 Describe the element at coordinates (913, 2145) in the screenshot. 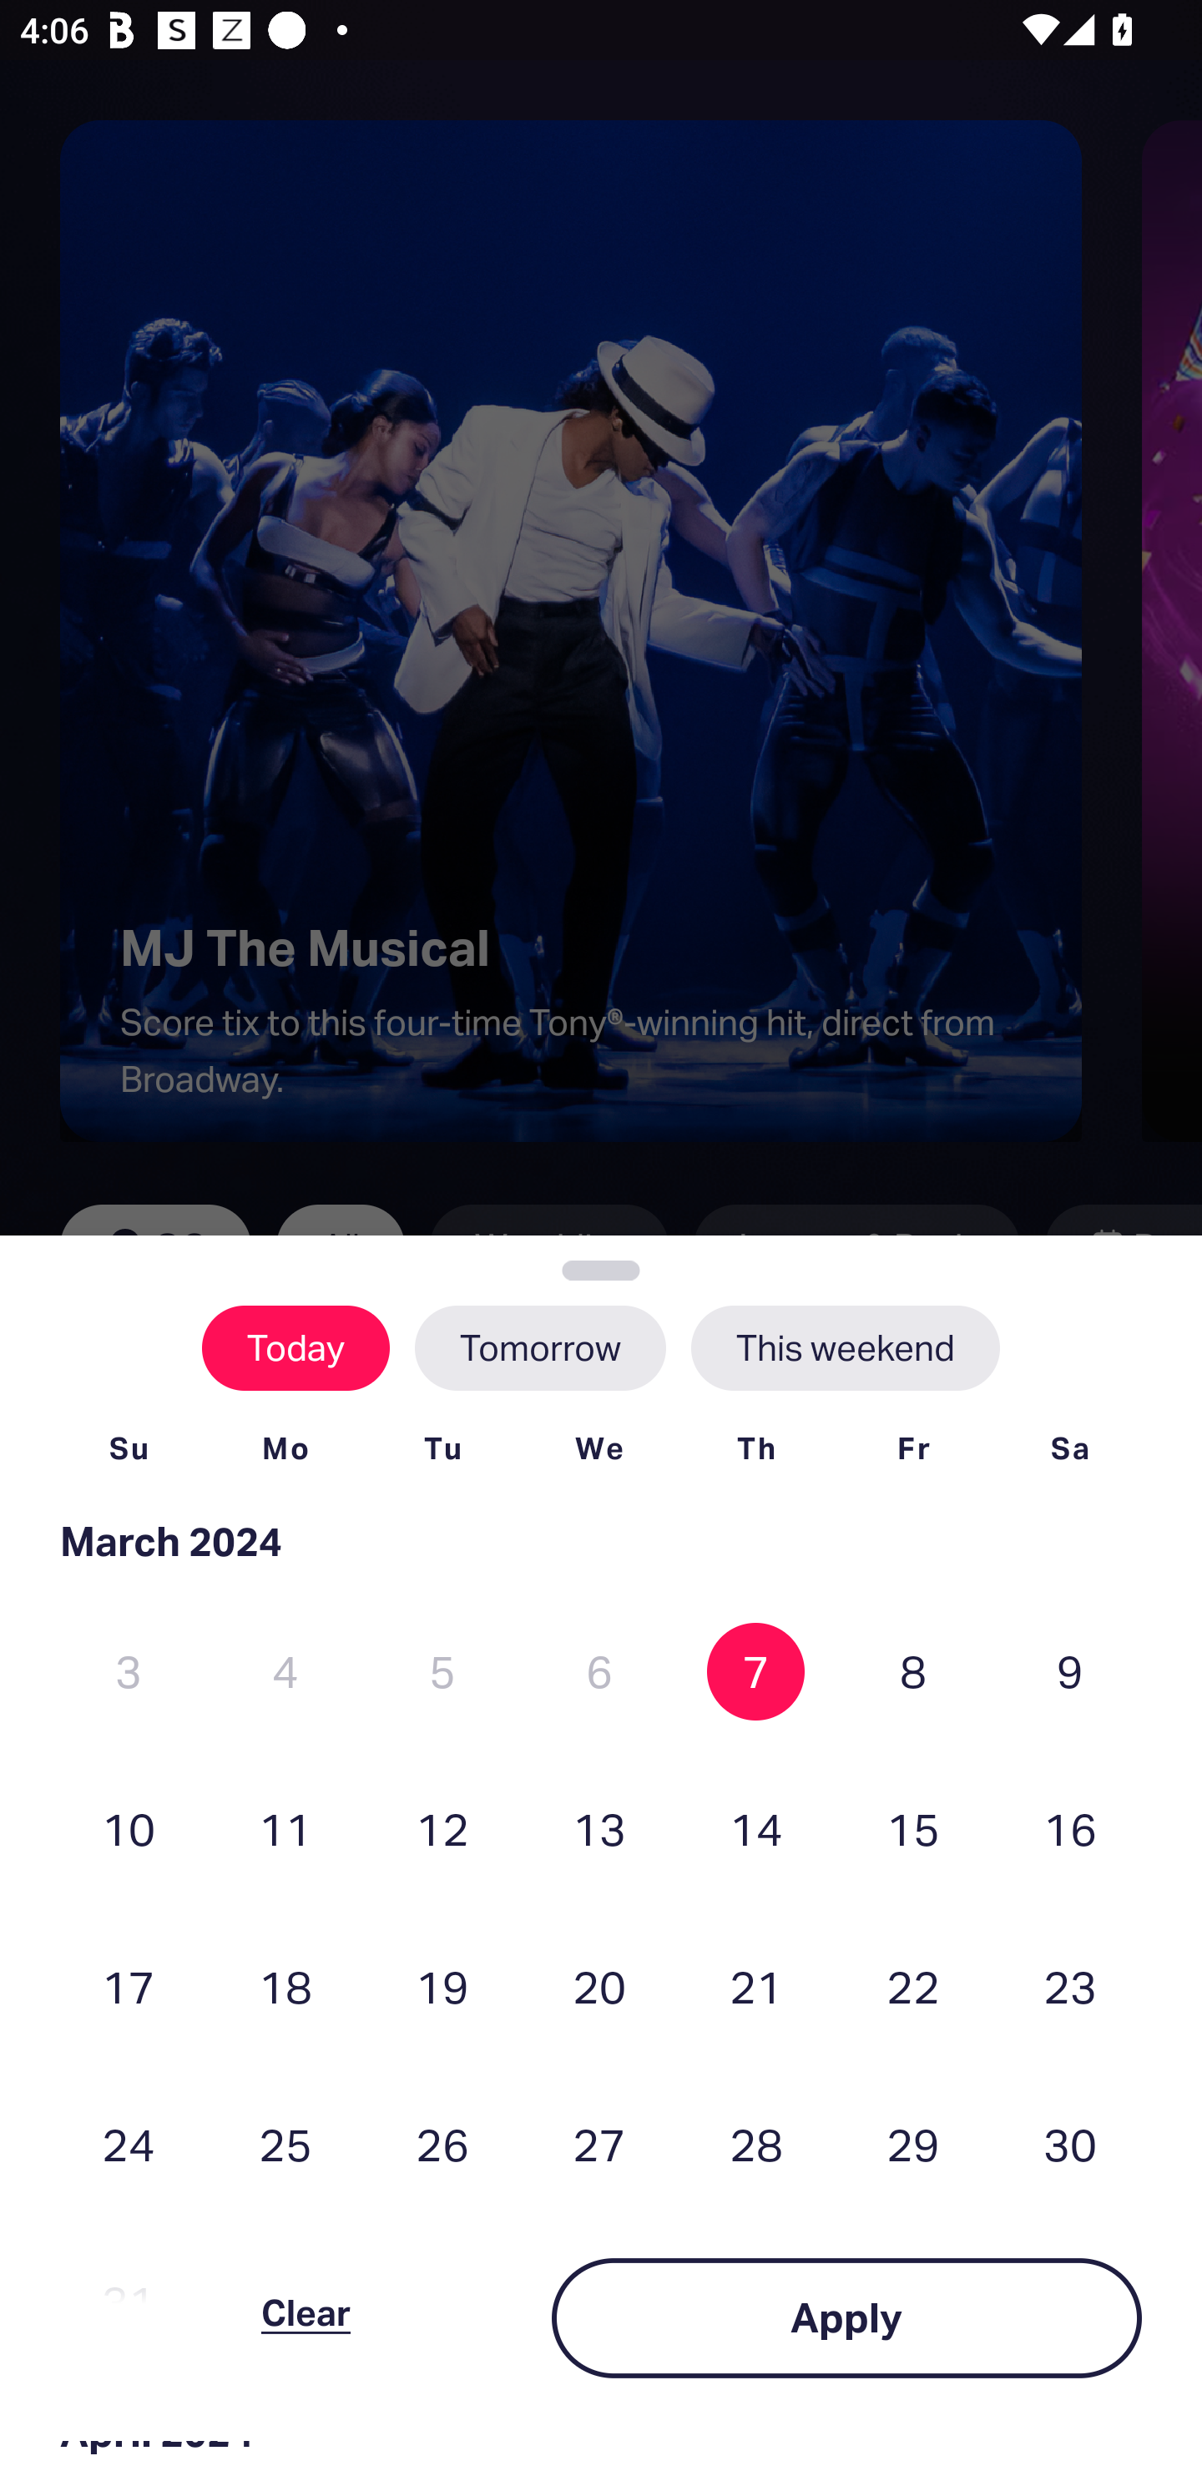

I see `29` at that location.